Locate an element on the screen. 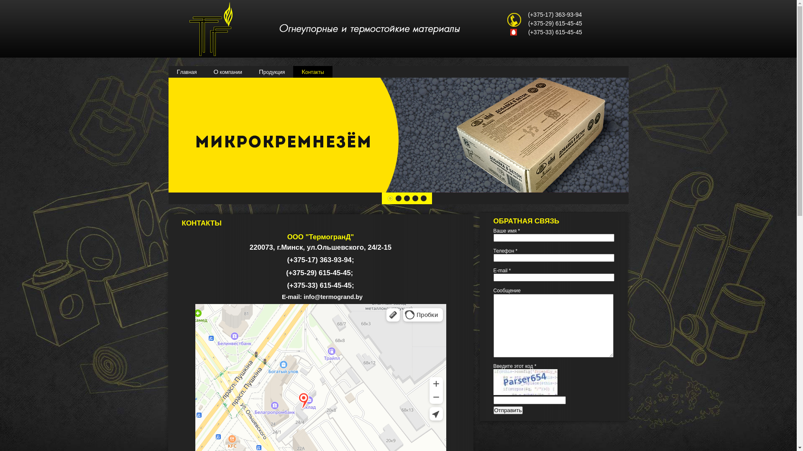 This screenshot has height=451, width=803. 3 is located at coordinates (407, 198).